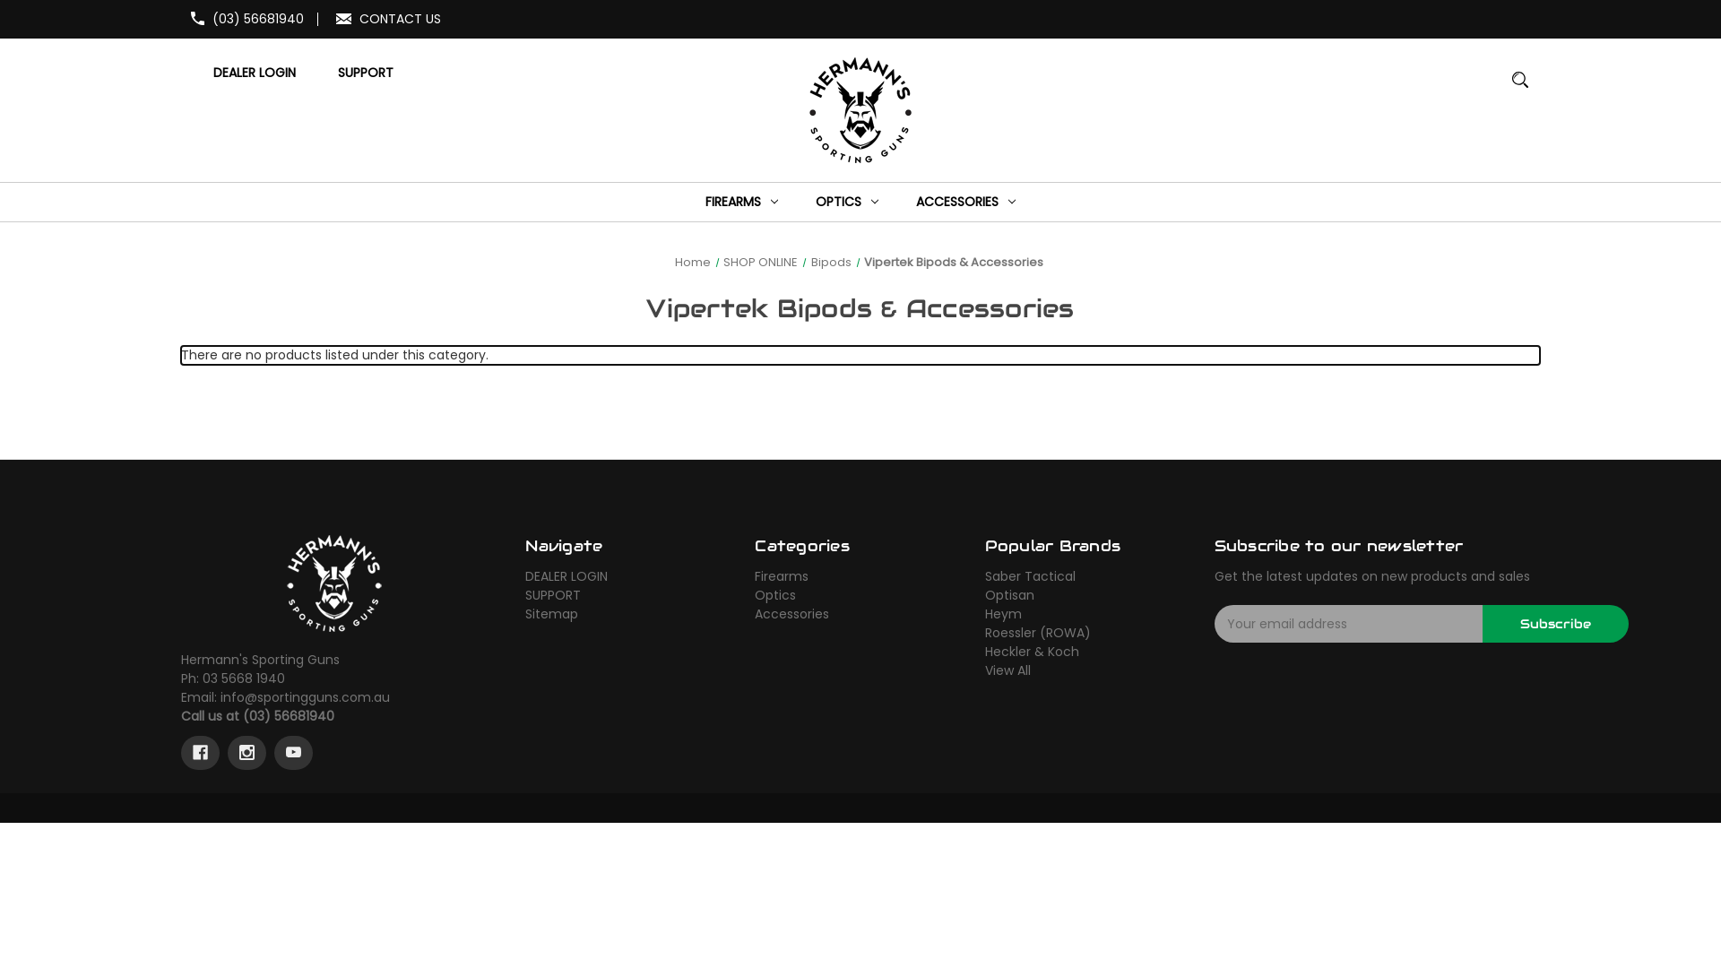 The image size is (1721, 968). What do you see at coordinates (860, 110) in the screenshot?
I see `Hermann's Sporting Guns` at bounding box center [860, 110].